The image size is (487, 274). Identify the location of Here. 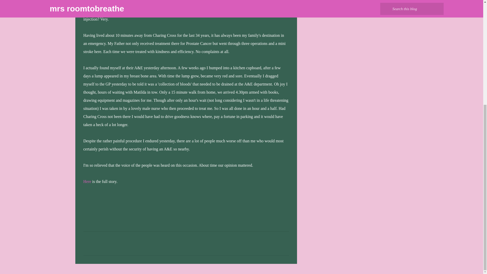
(87, 181).